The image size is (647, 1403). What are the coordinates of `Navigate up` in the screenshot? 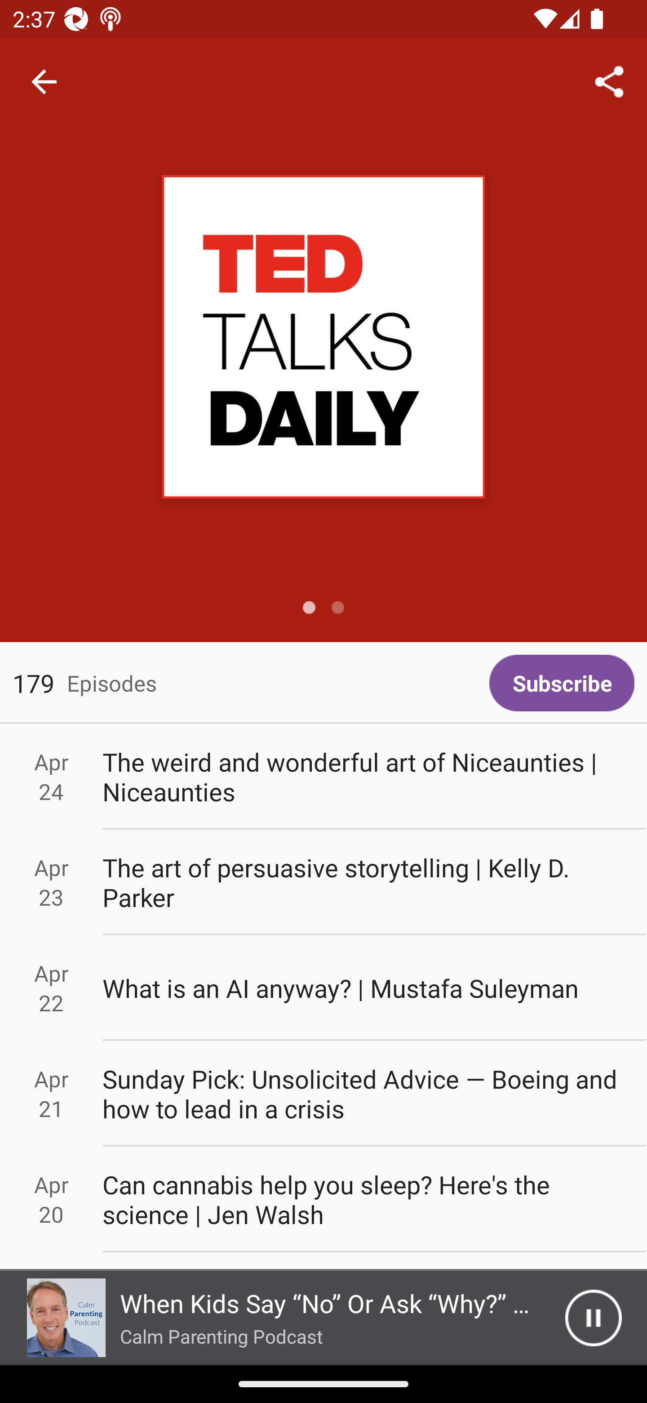 It's located at (44, 82).